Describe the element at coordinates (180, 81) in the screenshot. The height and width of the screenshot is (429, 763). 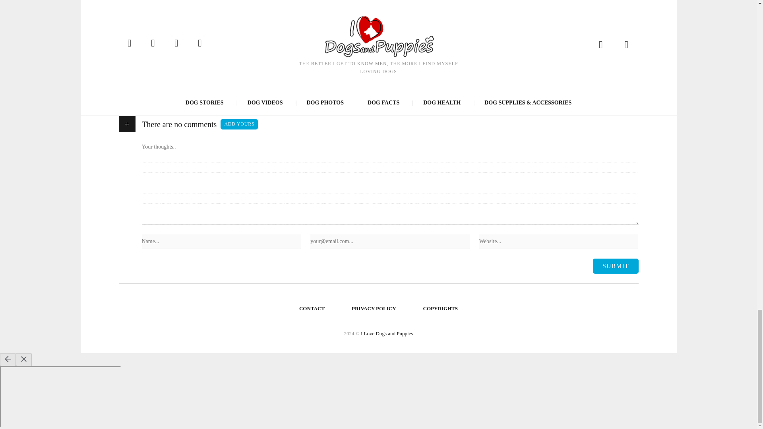
I see `View all posts in Dog Stories` at that location.